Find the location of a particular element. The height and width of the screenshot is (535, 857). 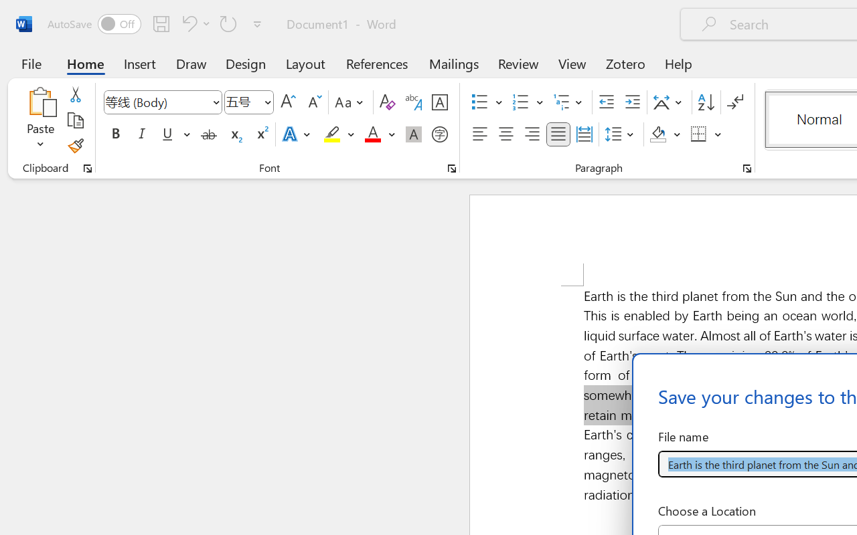

Strikethrough is located at coordinates (209, 134).